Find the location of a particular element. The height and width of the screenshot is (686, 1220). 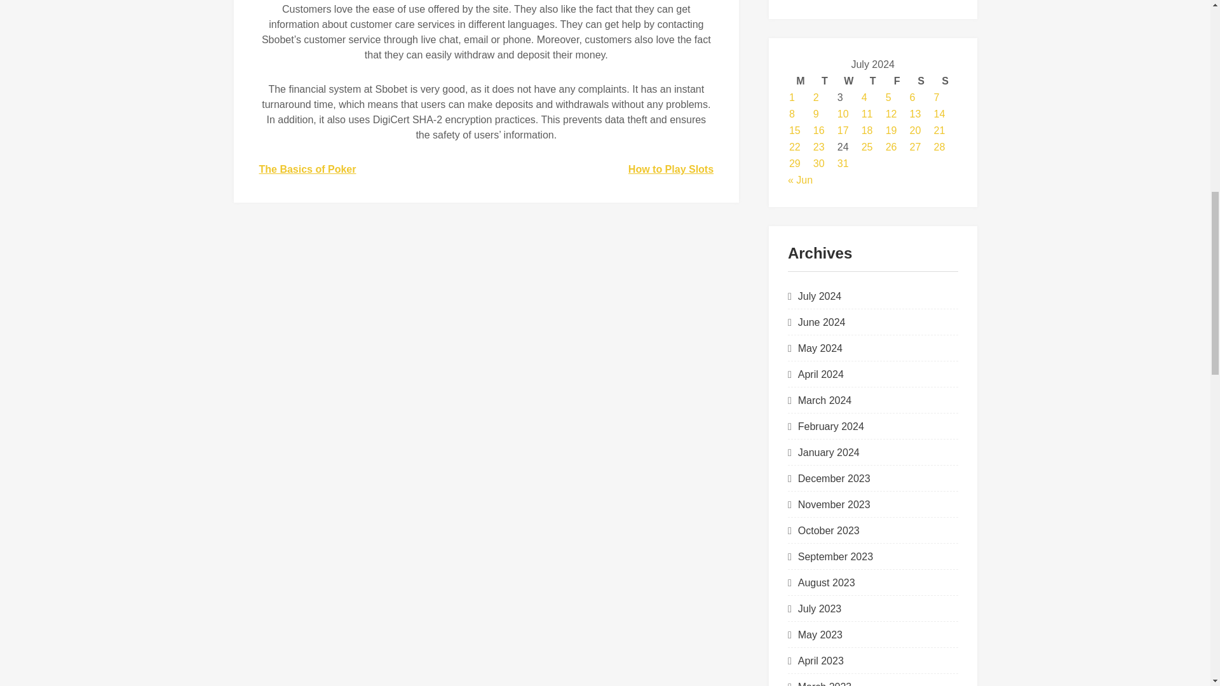

20 is located at coordinates (915, 130).